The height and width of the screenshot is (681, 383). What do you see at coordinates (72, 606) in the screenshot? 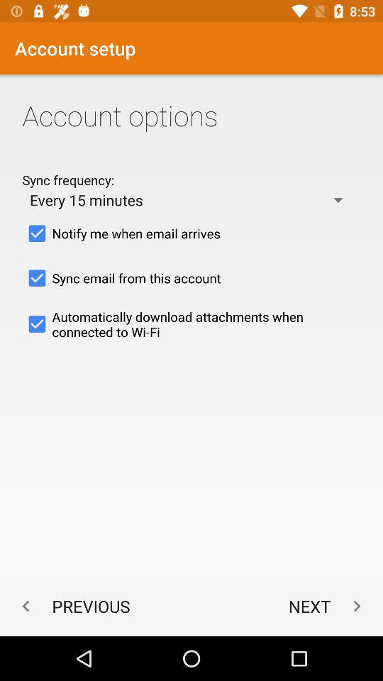
I see `press the previous` at bounding box center [72, 606].